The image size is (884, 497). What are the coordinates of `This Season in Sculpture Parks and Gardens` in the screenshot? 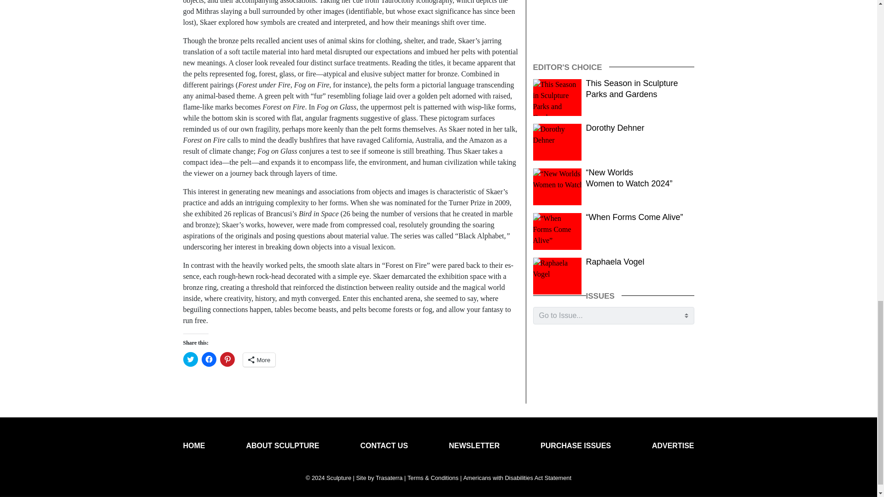 It's located at (632, 88).